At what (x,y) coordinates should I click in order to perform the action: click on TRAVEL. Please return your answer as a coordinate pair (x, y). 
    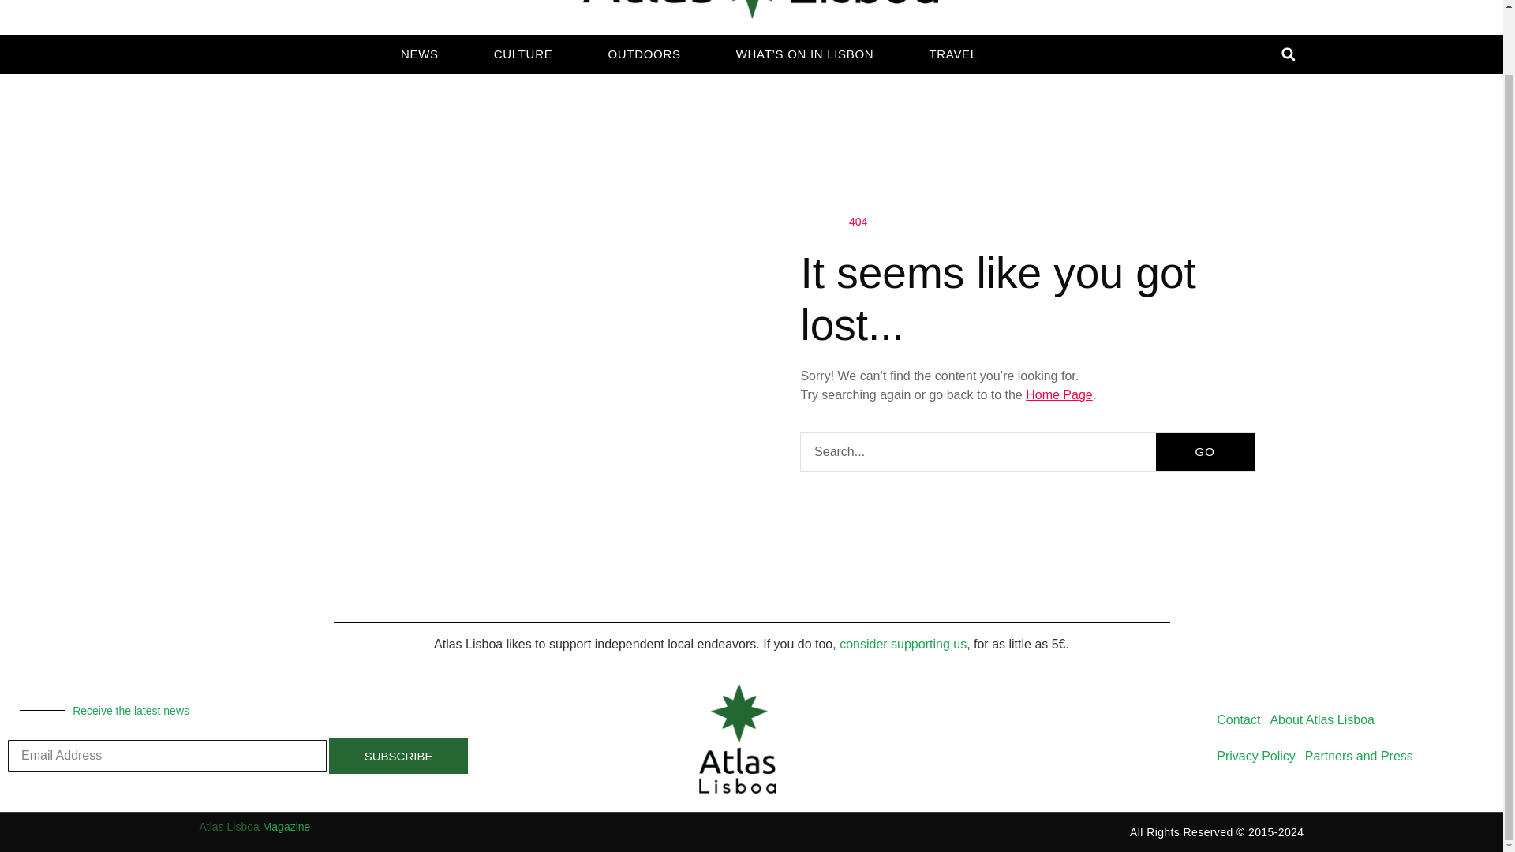
    Looking at the image, I should click on (952, 54).